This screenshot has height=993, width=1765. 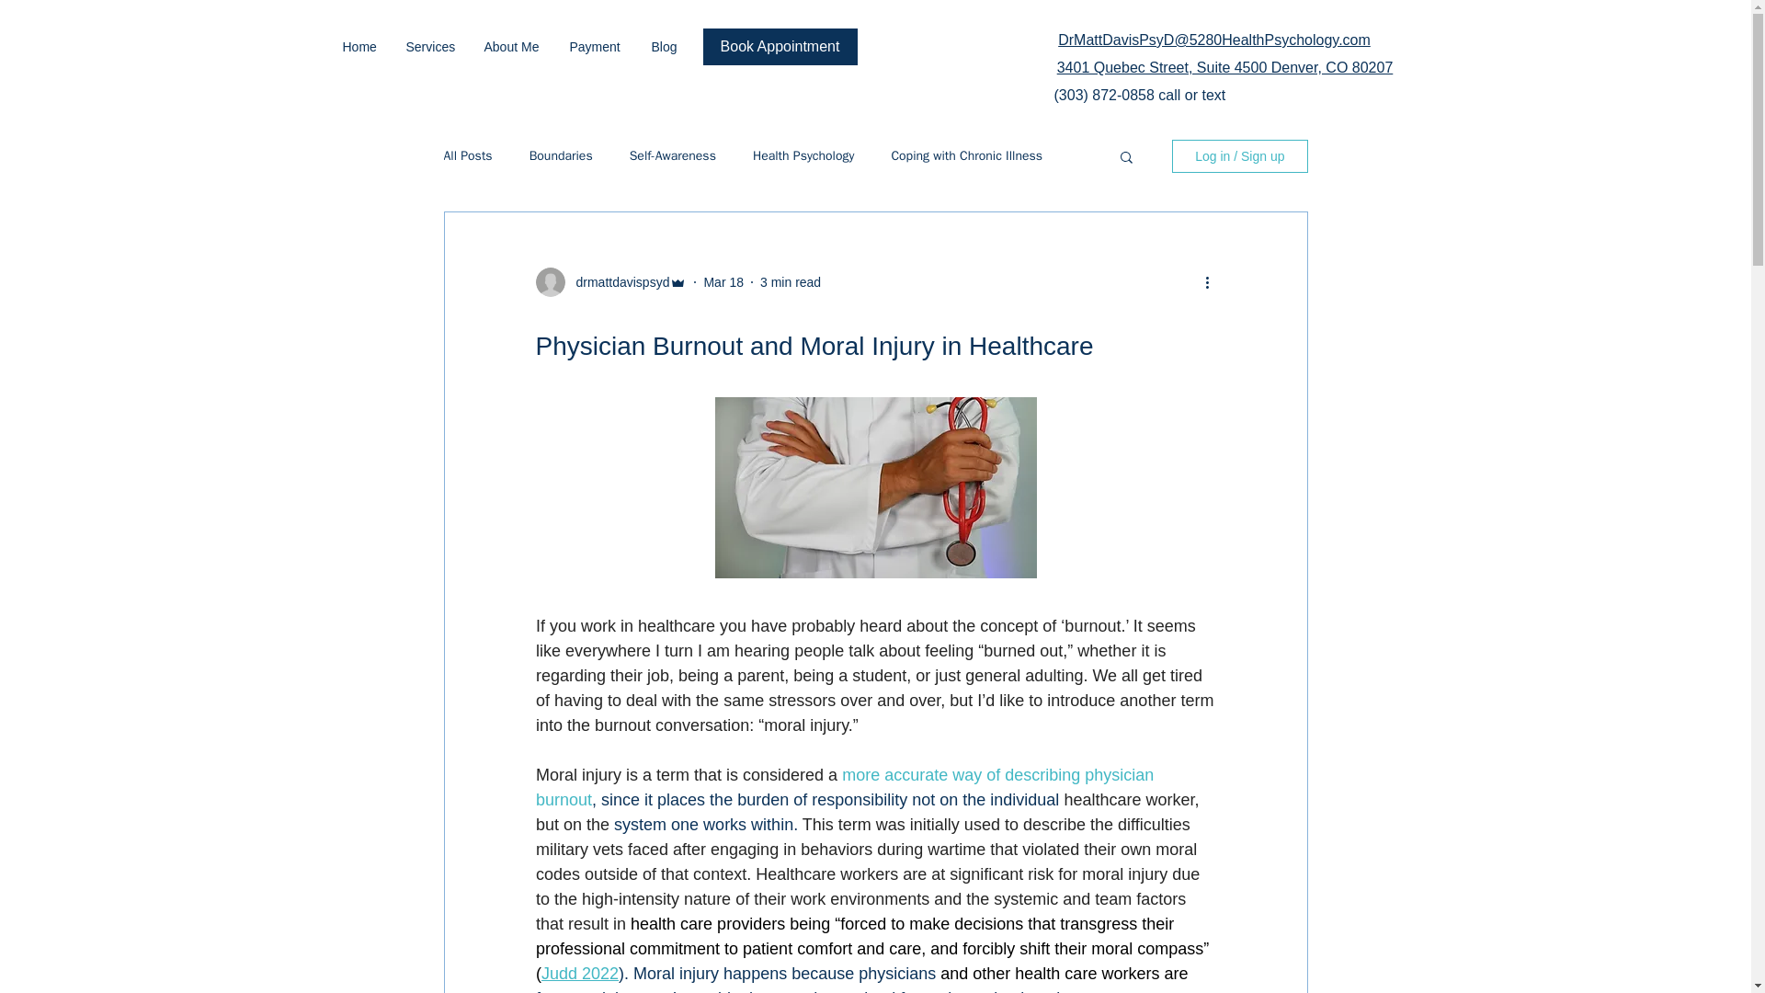 I want to click on Judd 2022, so click(x=579, y=973).